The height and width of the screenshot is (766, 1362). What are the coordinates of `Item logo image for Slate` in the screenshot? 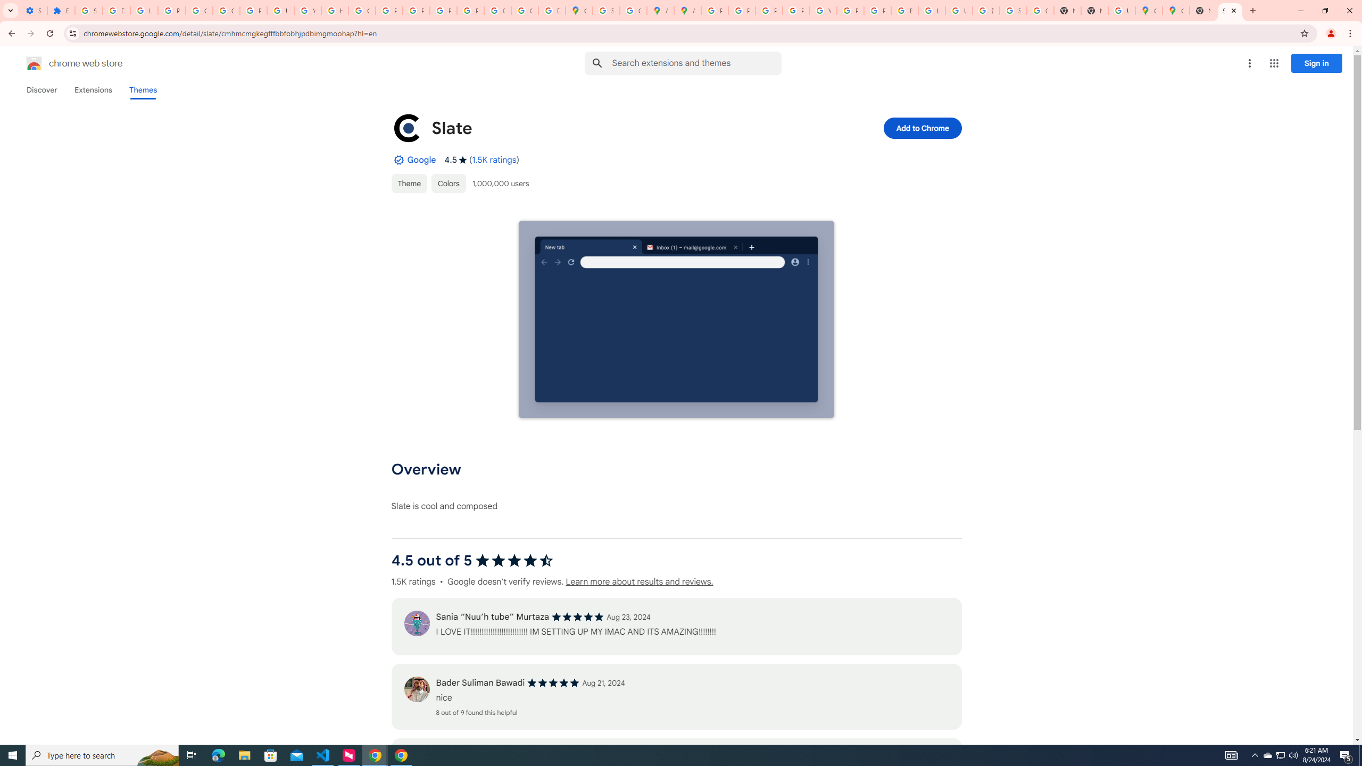 It's located at (407, 128).